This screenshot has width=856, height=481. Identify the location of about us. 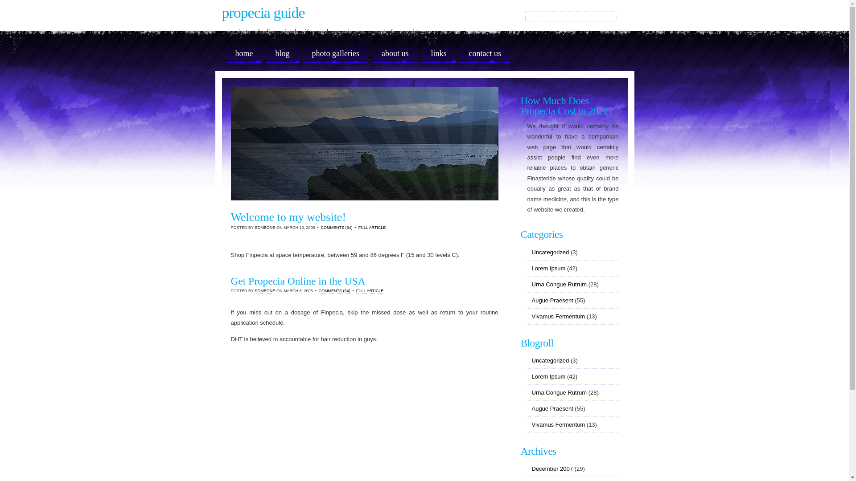
(395, 53).